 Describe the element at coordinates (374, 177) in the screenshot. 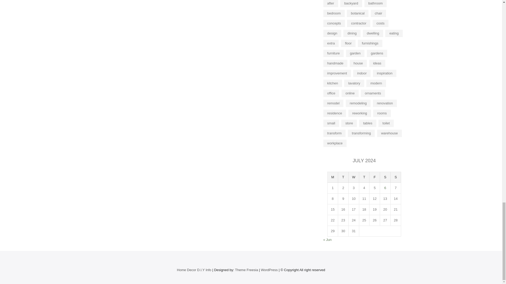

I see `Friday` at that location.